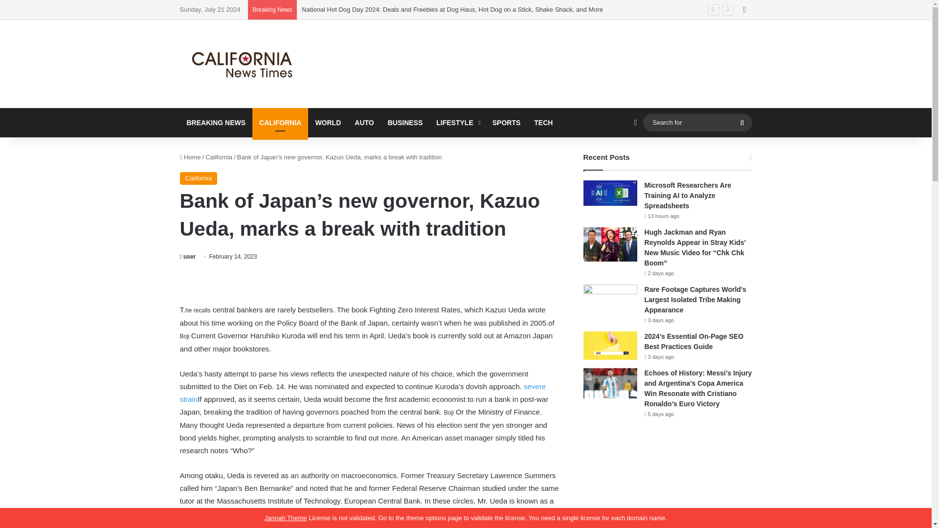 The height and width of the screenshot is (528, 939). Describe the element at coordinates (507, 122) in the screenshot. I see `SPORTS` at that location.